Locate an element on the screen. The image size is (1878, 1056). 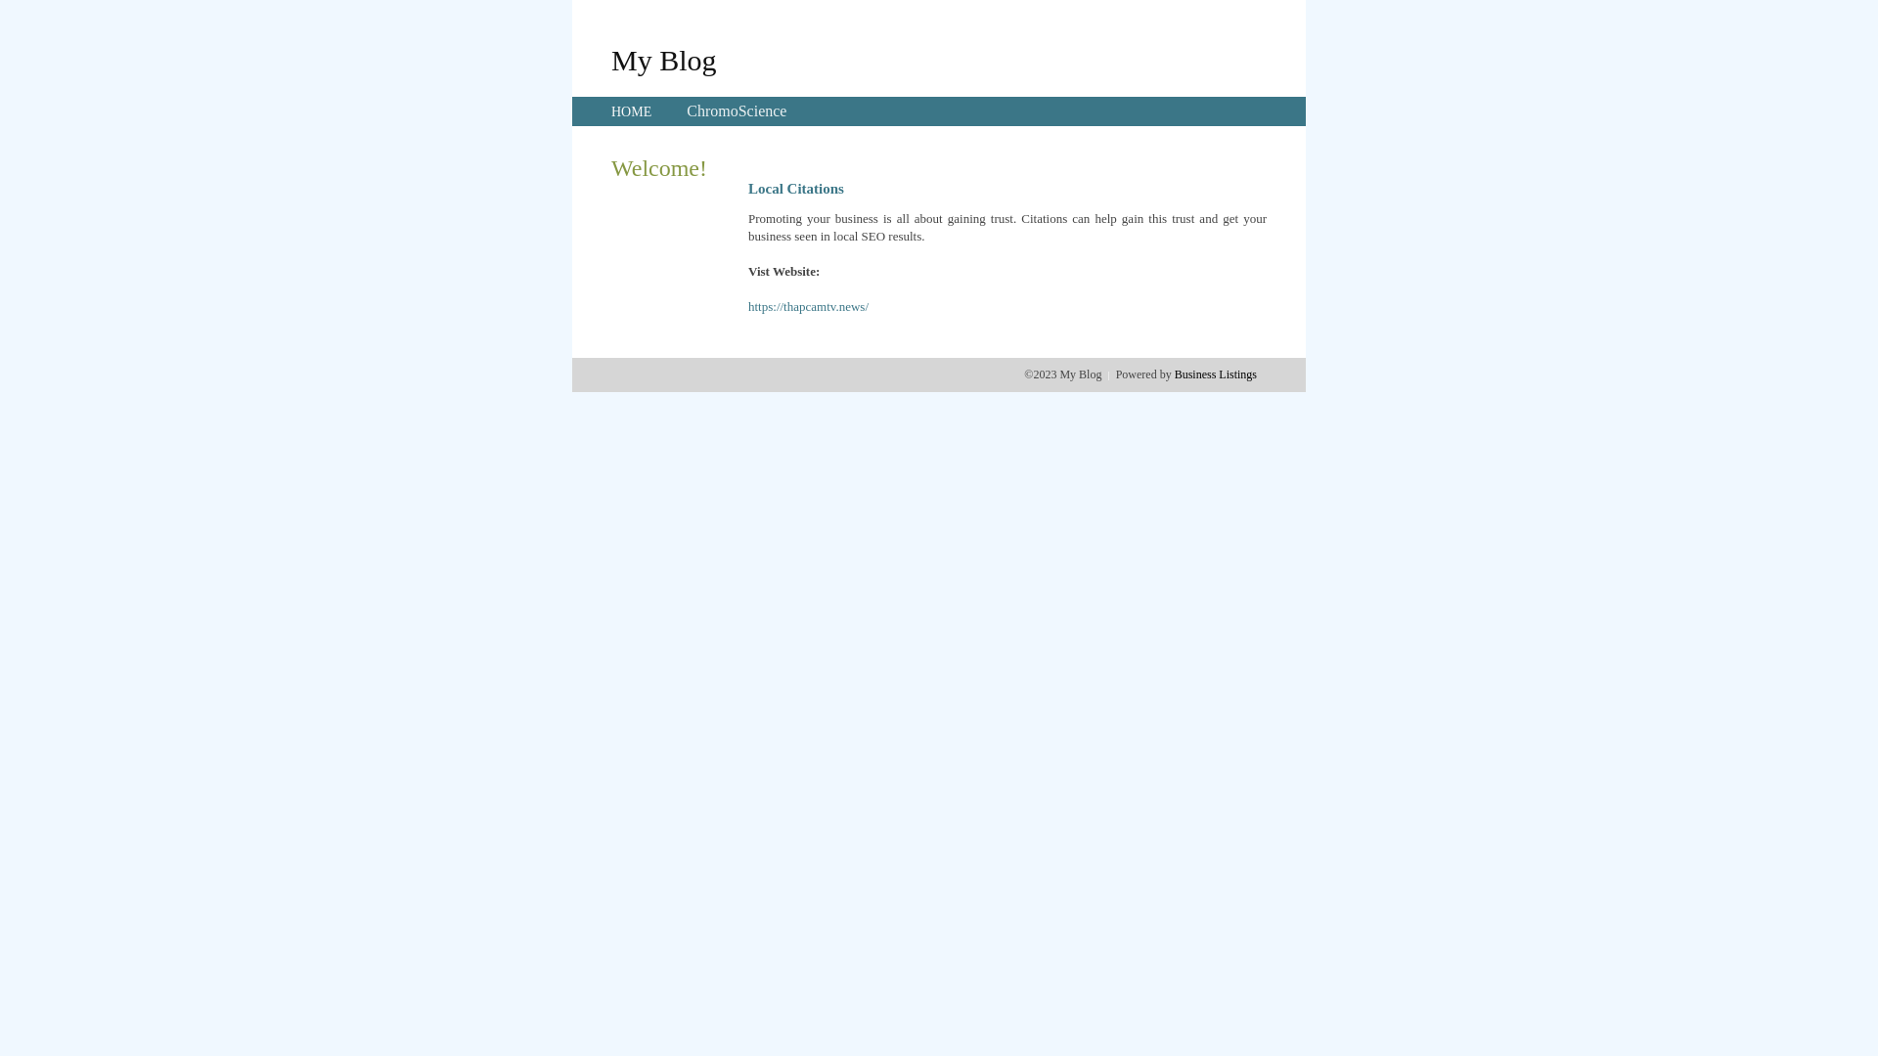
My Blog is located at coordinates (664, 60).